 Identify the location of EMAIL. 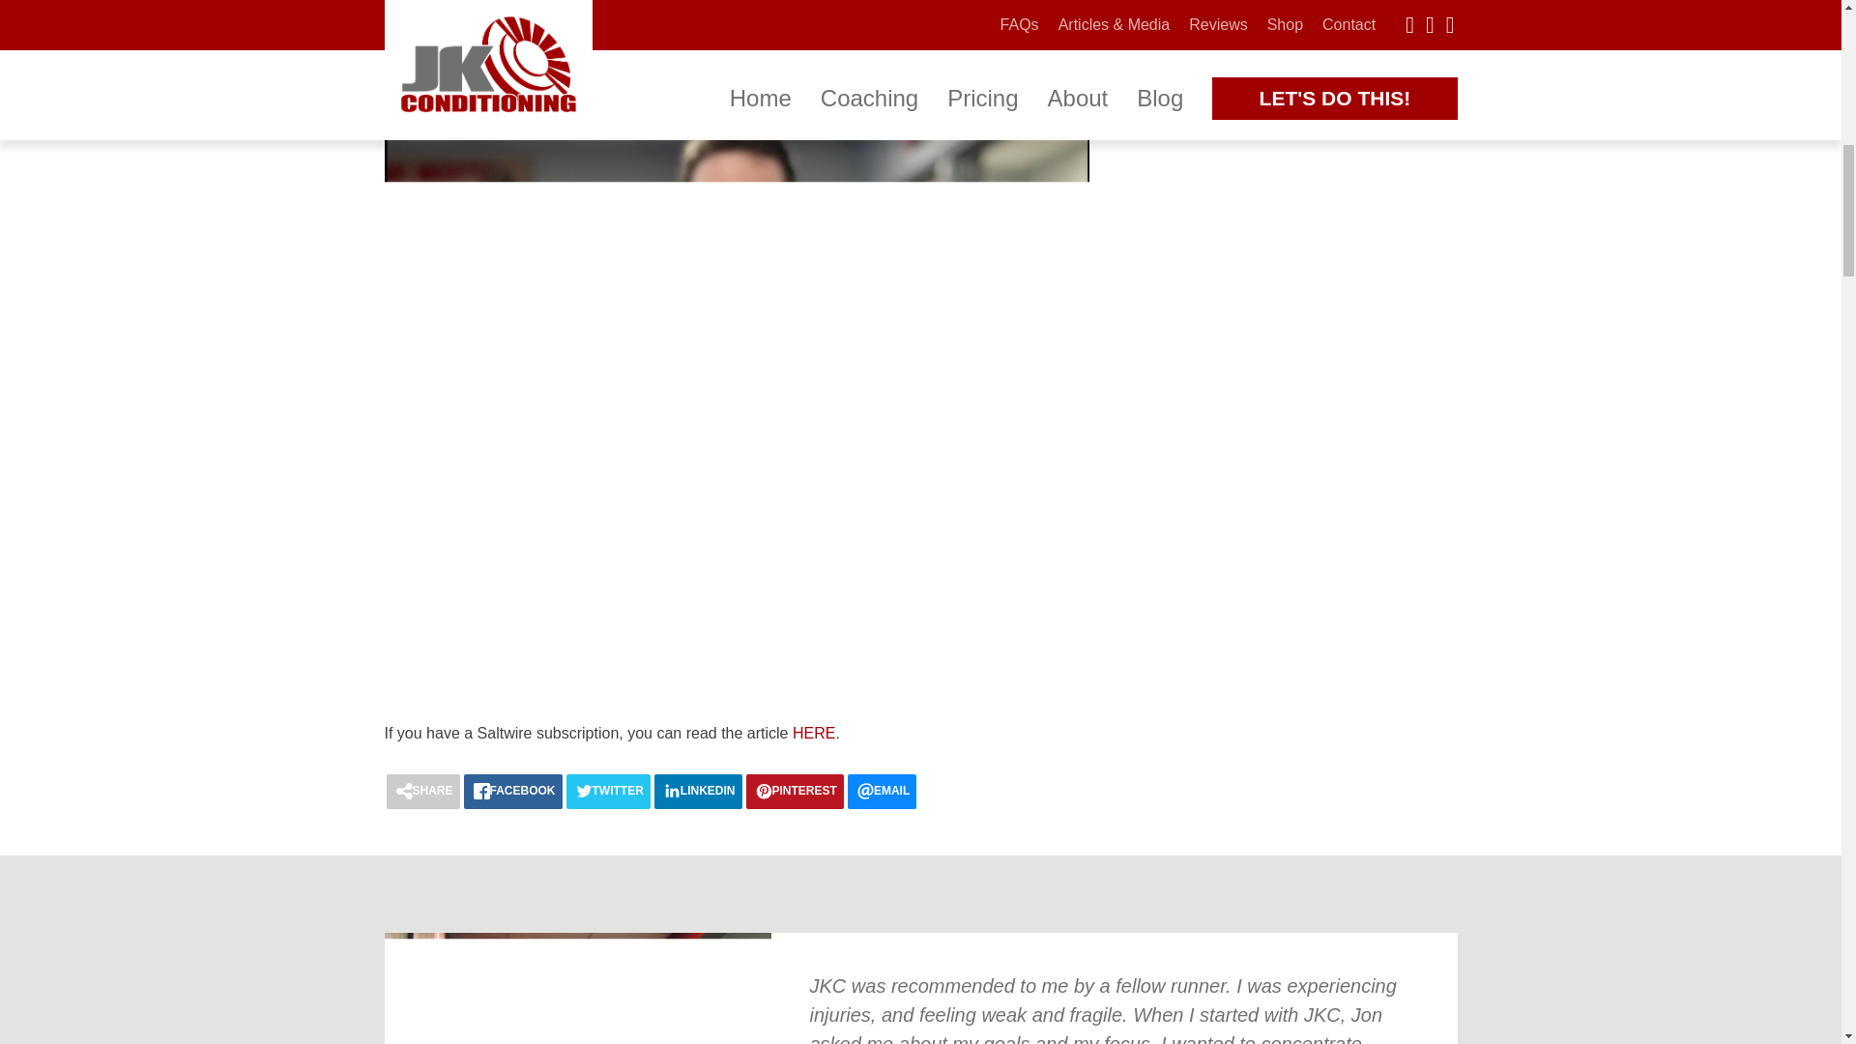
(882, 792).